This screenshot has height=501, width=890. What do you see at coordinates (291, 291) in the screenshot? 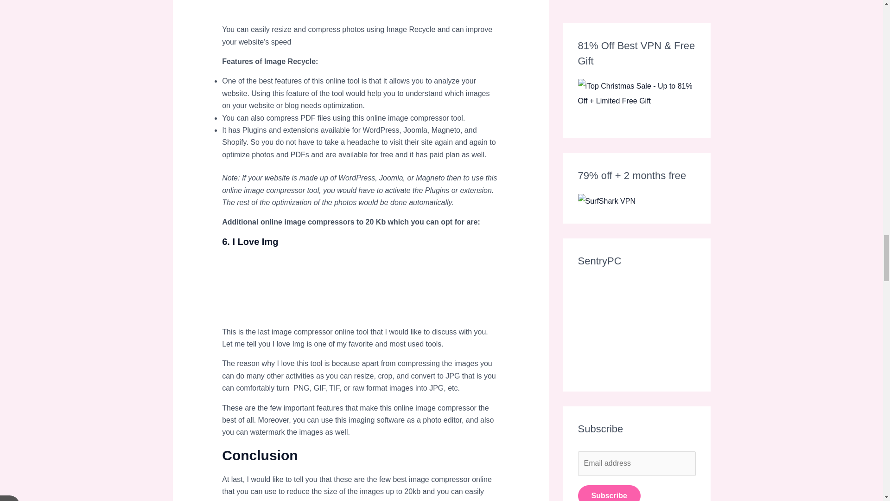
I see `source: imgur.com` at bounding box center [291, 291].